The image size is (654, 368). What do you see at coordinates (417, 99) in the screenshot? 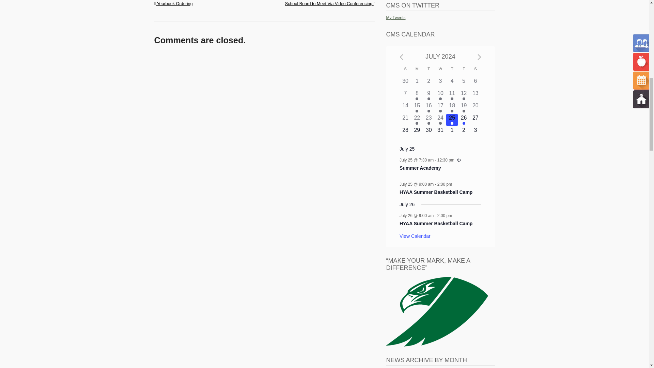
I see `Has events` at bounding box center [417, 99].